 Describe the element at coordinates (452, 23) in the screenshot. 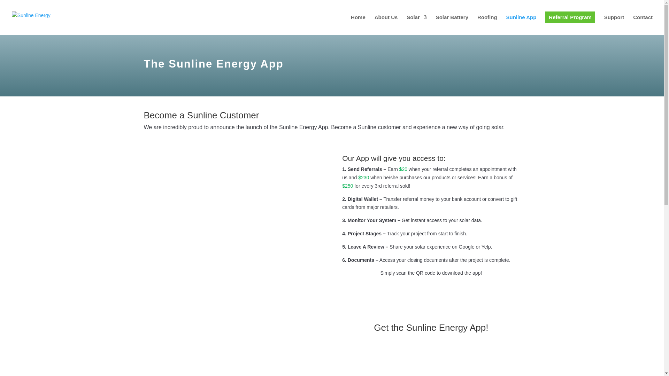

I see `Solar Battery` at that location.